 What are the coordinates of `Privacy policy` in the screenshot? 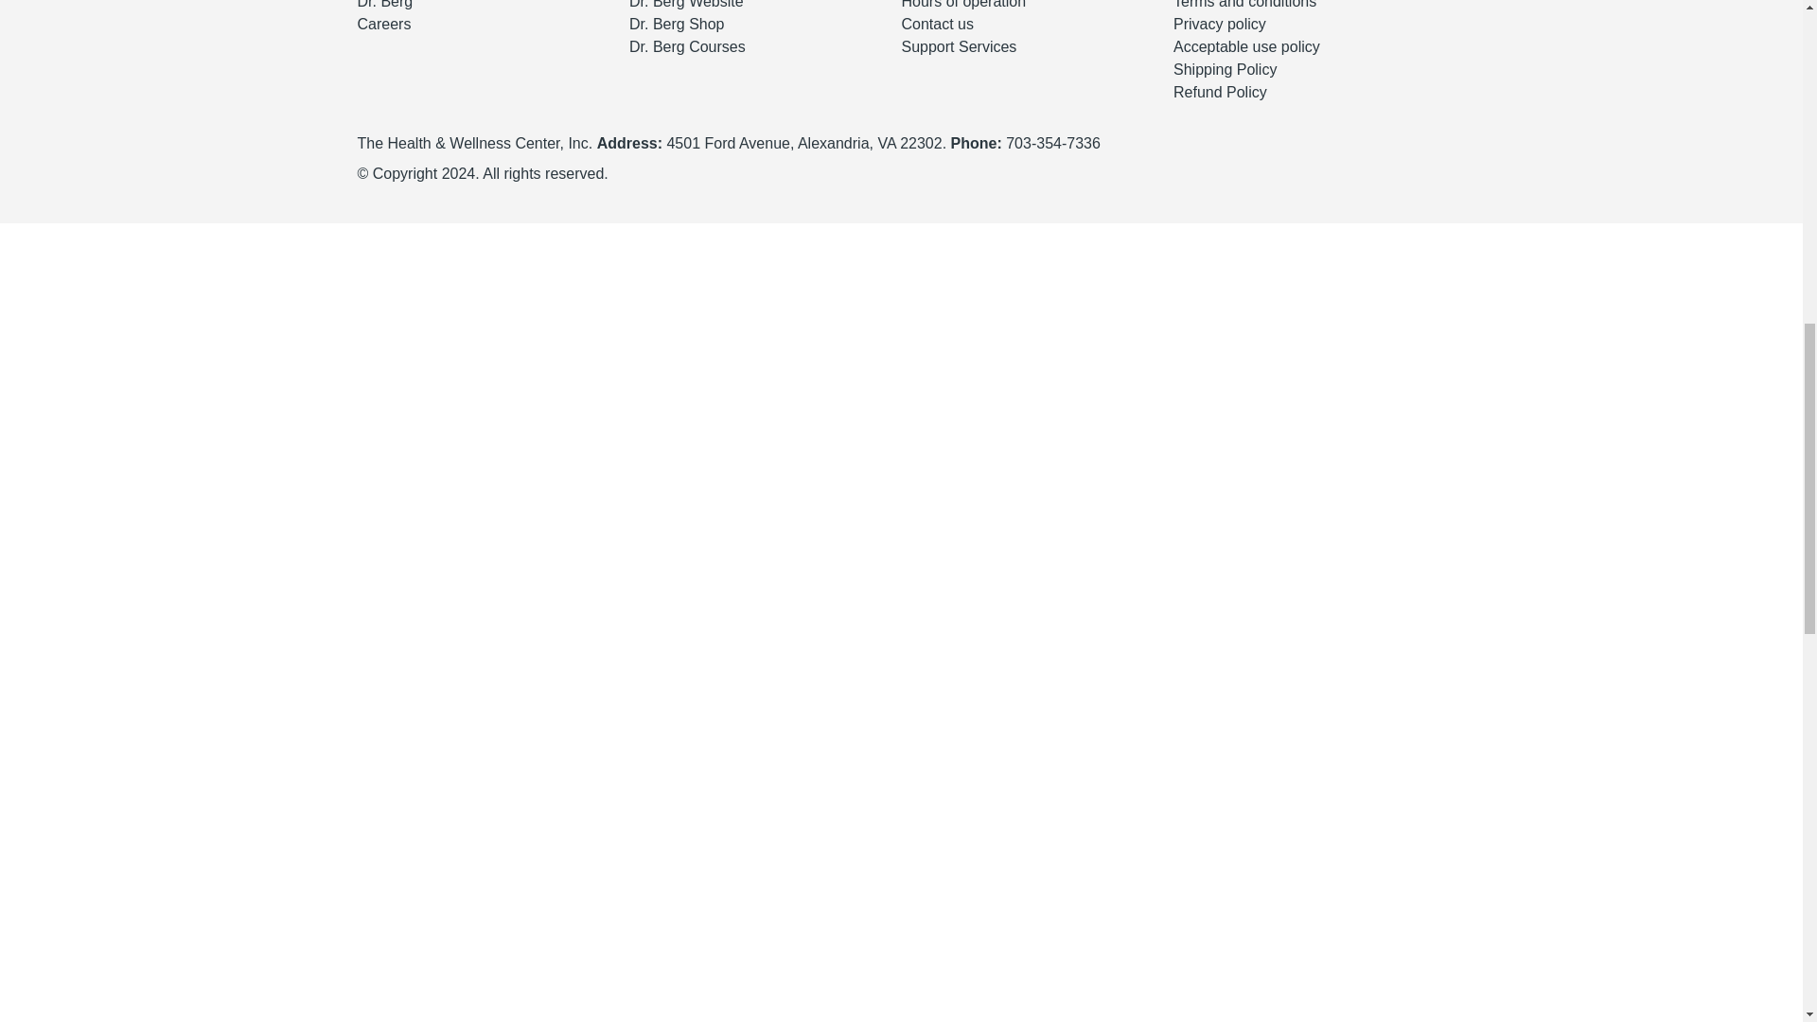 It's located at (1220, 24).